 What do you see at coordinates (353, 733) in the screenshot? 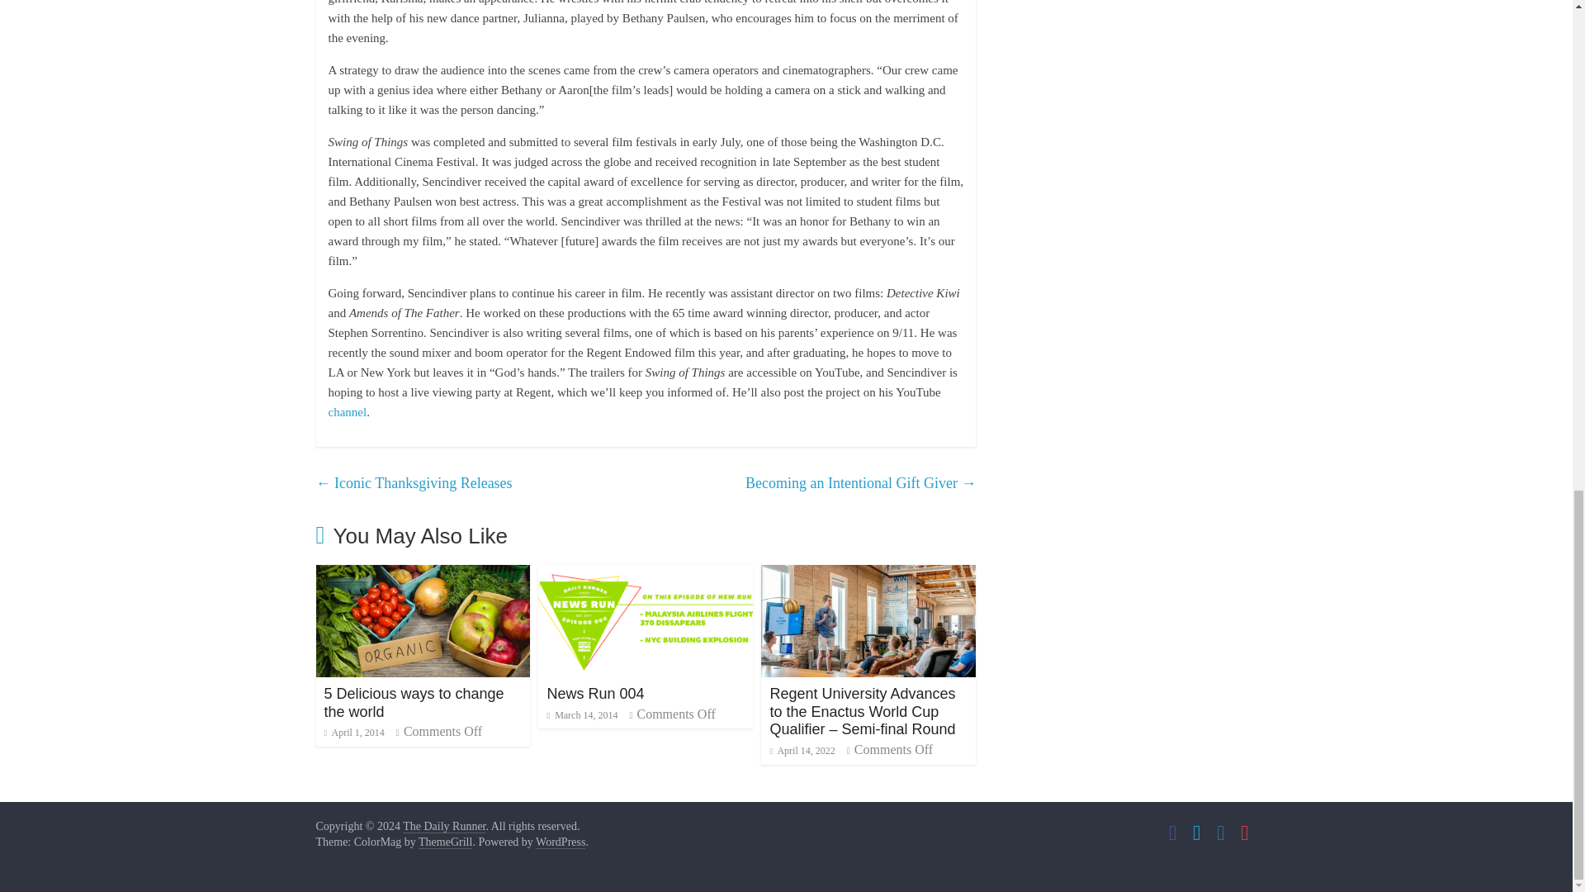
I see `April 1, 2014` at bounding box center [353, 733].